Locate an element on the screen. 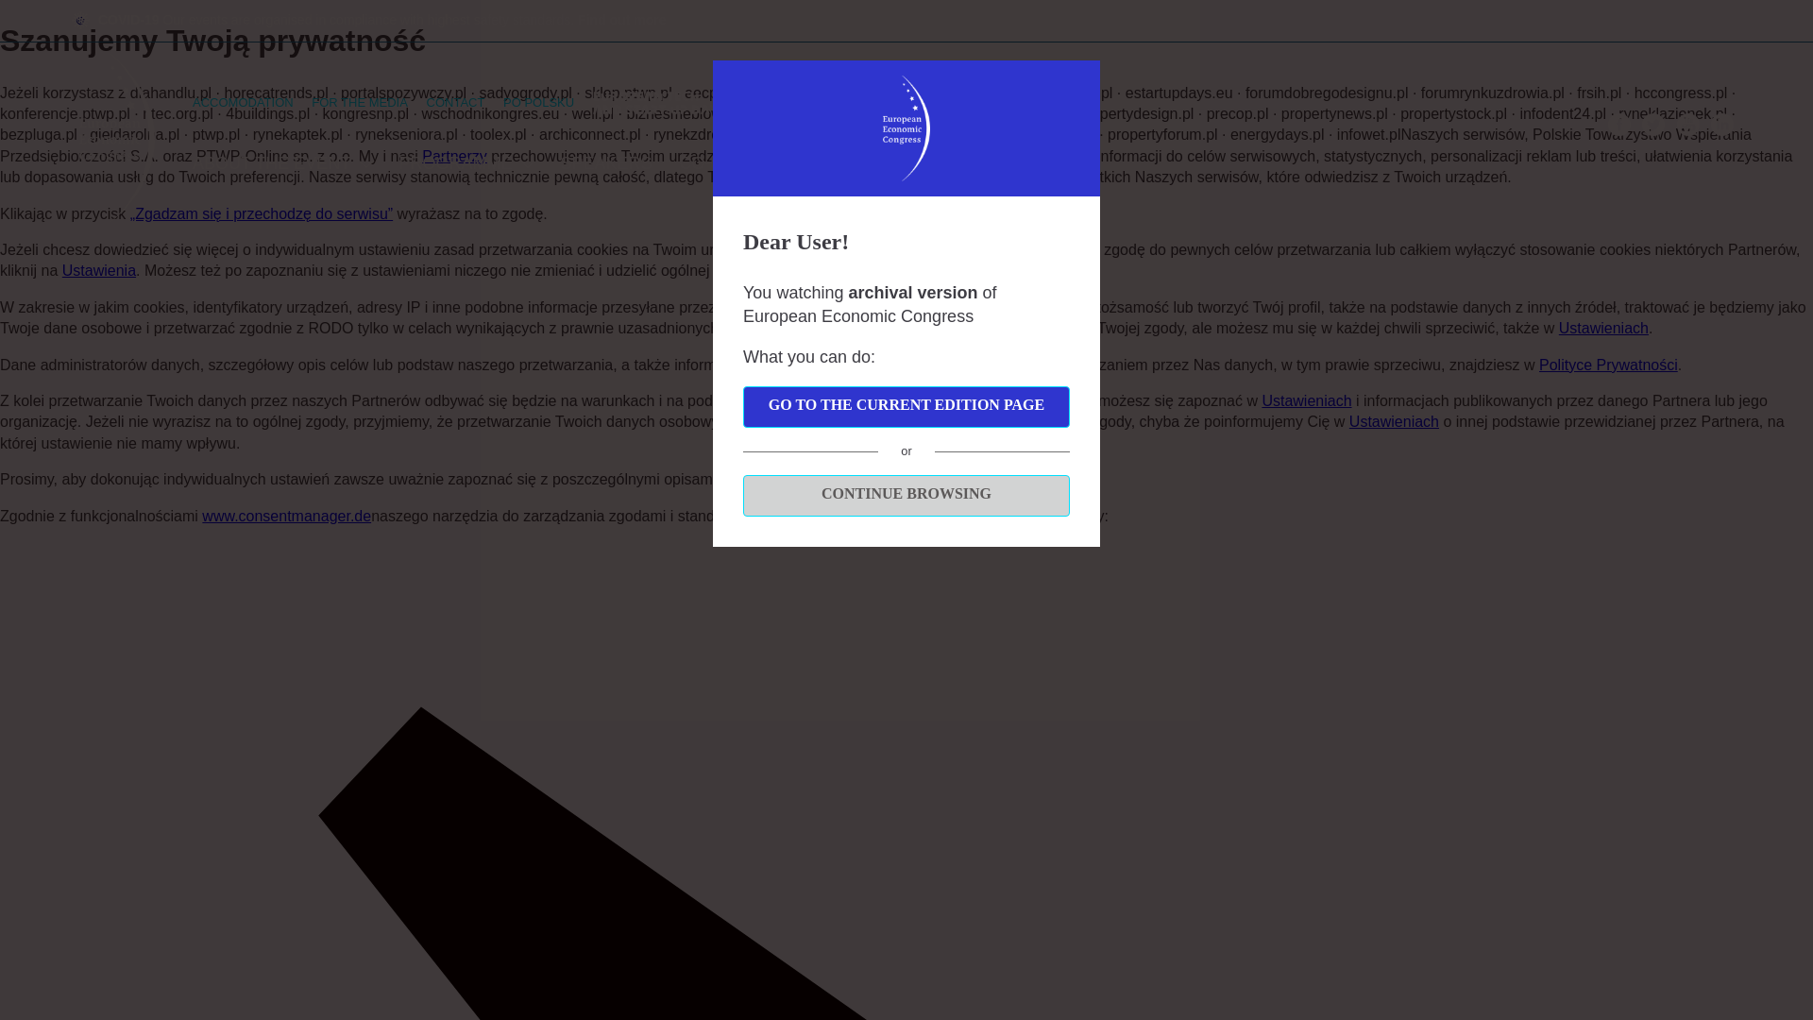  ACCOMODATION is located at coordinates (243, 102).